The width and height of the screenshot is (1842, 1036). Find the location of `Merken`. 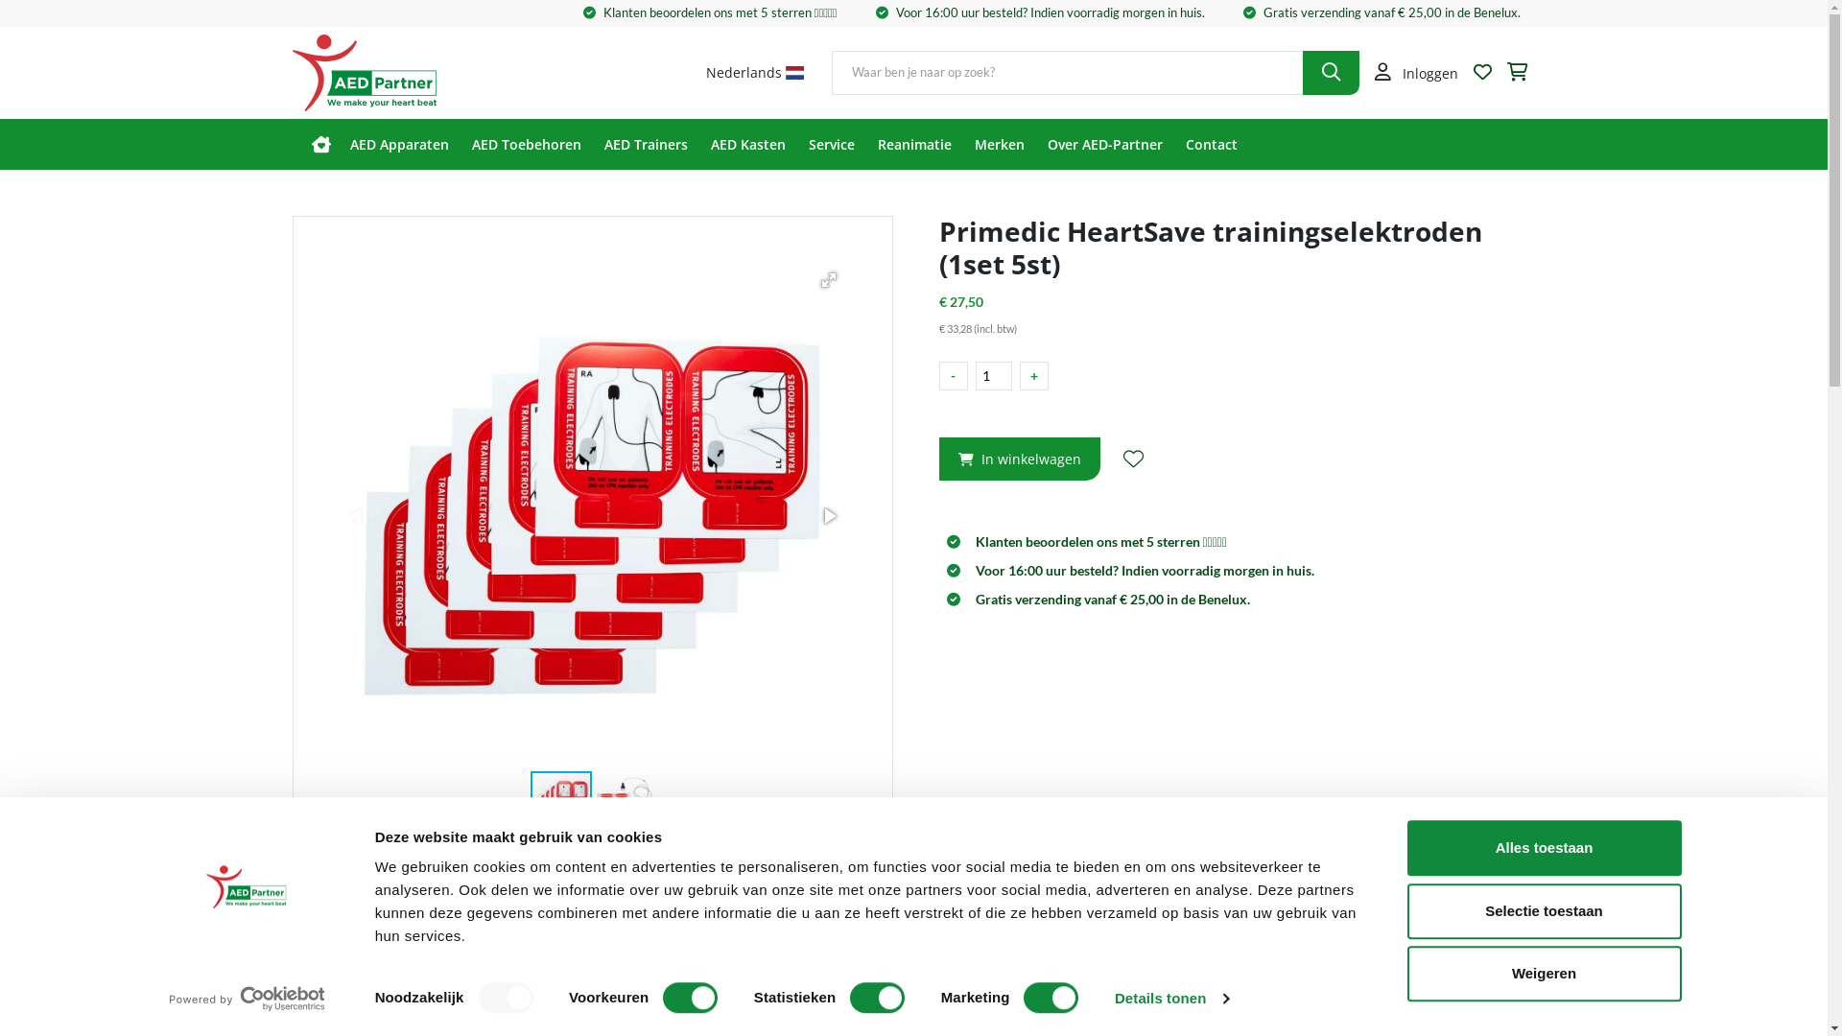

Merken is located at coordinates (1000, 144).